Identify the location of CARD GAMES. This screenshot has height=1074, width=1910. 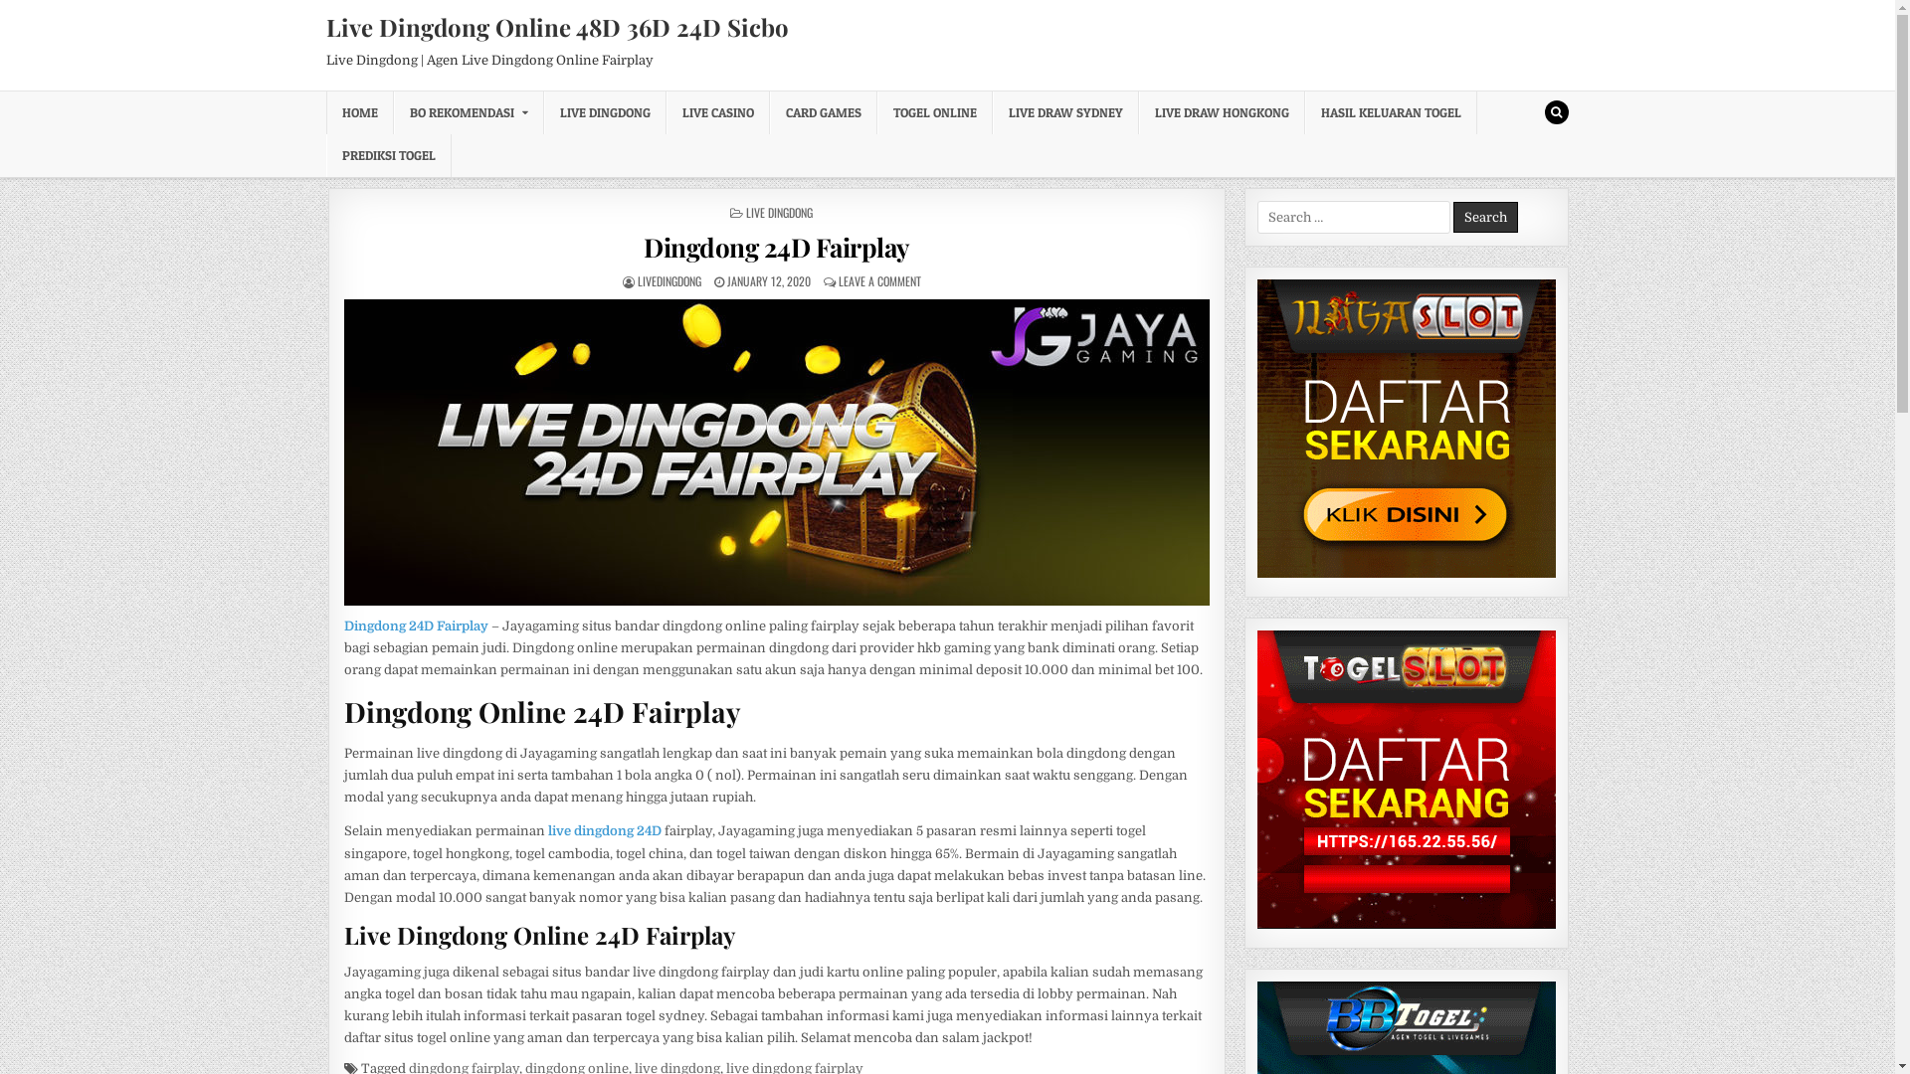
(824, 113).